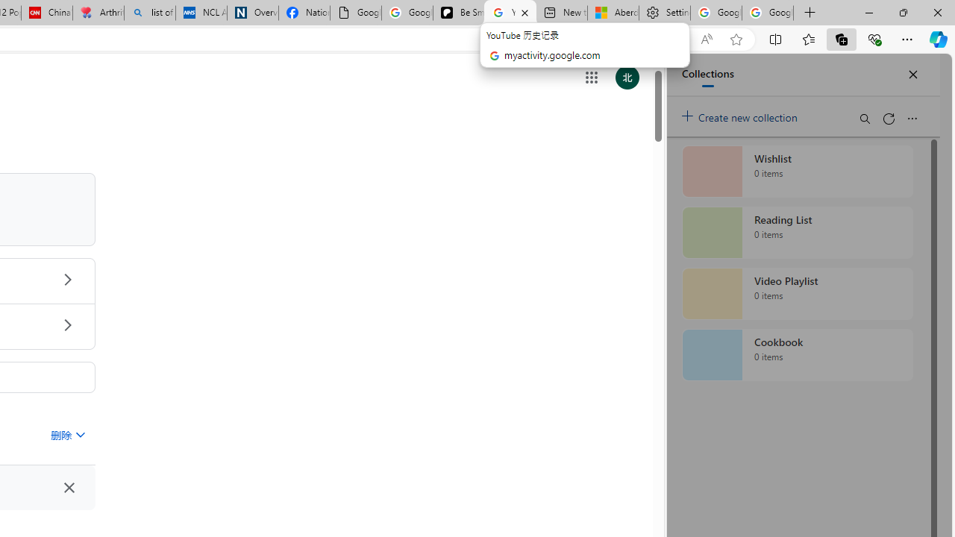 Image resolution: width=955 pixels, height=537 pixels. I want to click on Class: gb_E, so click(591, 78).